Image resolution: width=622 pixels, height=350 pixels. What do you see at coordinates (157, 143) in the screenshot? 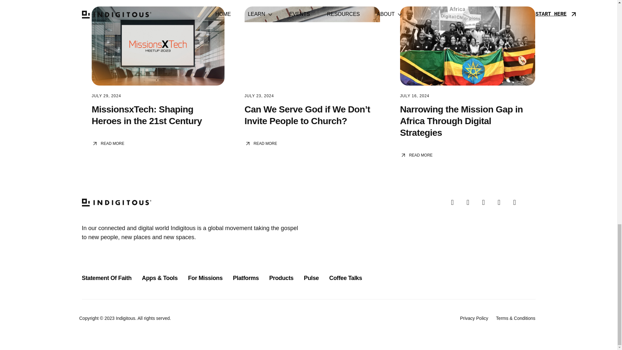
I see `READ MORE` at bounding box center [157, 143].